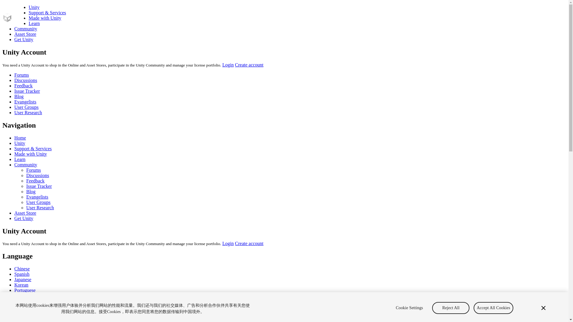  What do you see at coordinates (26, 165) in the screenshot?
I see `Community` at bounding box center [26, 165].